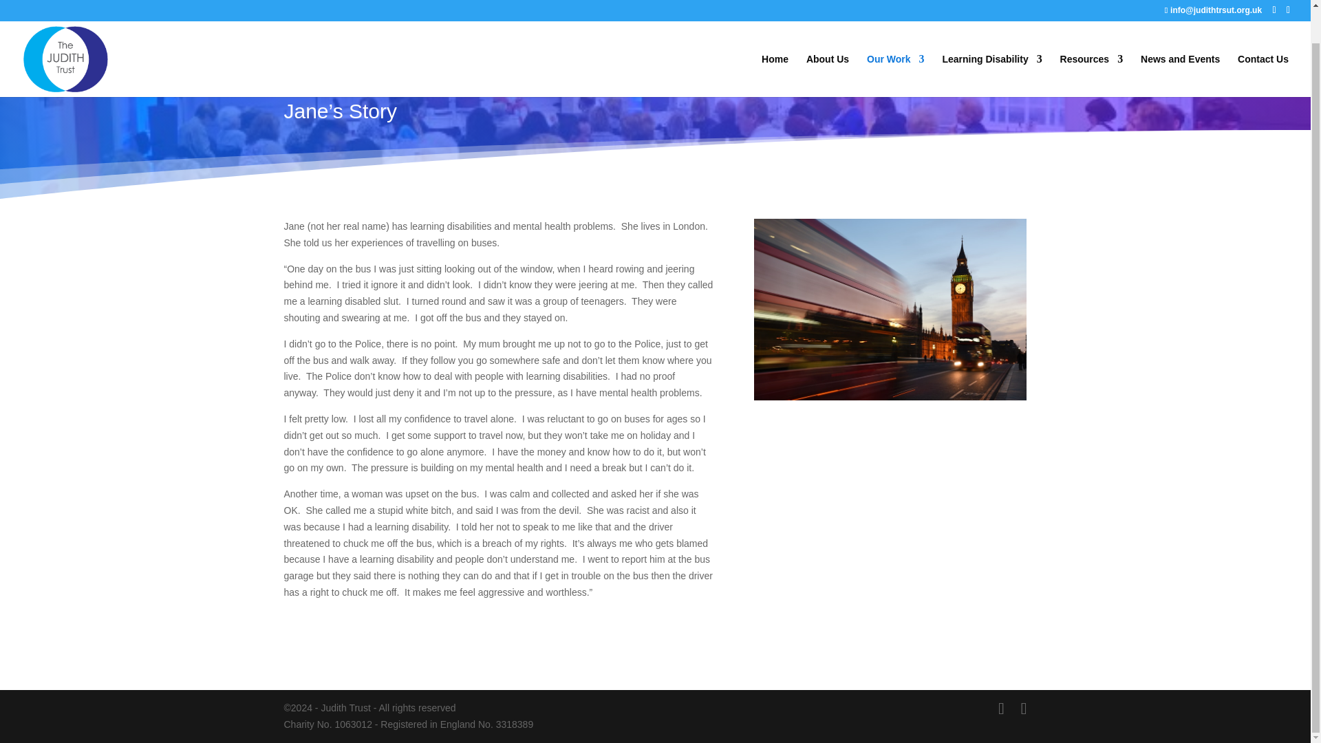  I want to click on Contact Us, so click(1263, 40).